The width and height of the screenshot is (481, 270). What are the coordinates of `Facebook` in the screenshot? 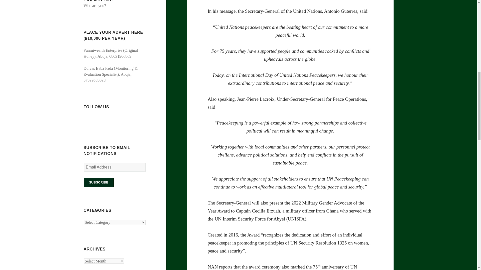 It's located at (88, 120).